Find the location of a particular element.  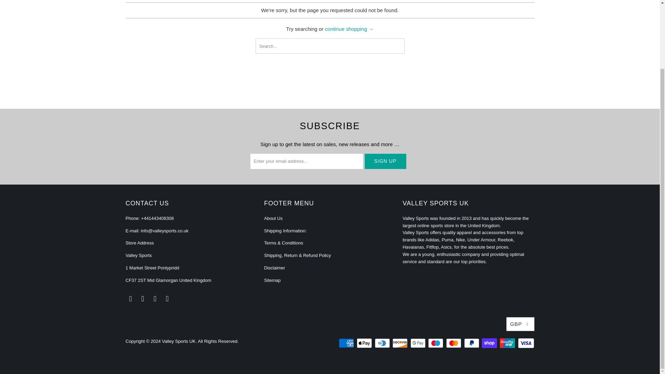

Apple Pay is located at coordinates (365, 343).